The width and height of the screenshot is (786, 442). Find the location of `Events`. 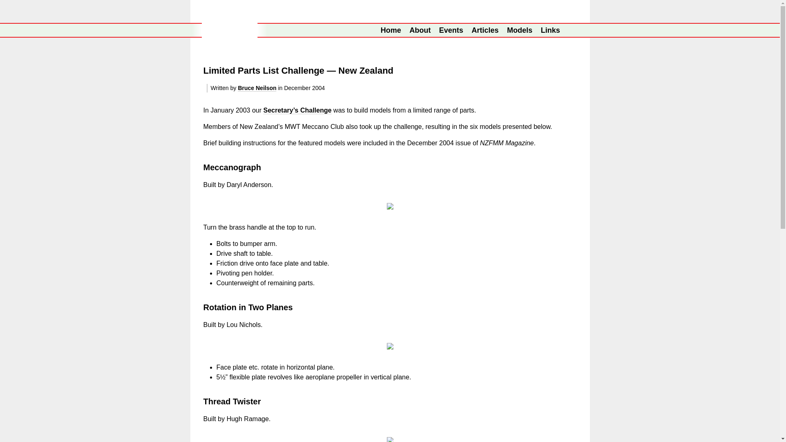

Events is located at coordinates (451, 30).